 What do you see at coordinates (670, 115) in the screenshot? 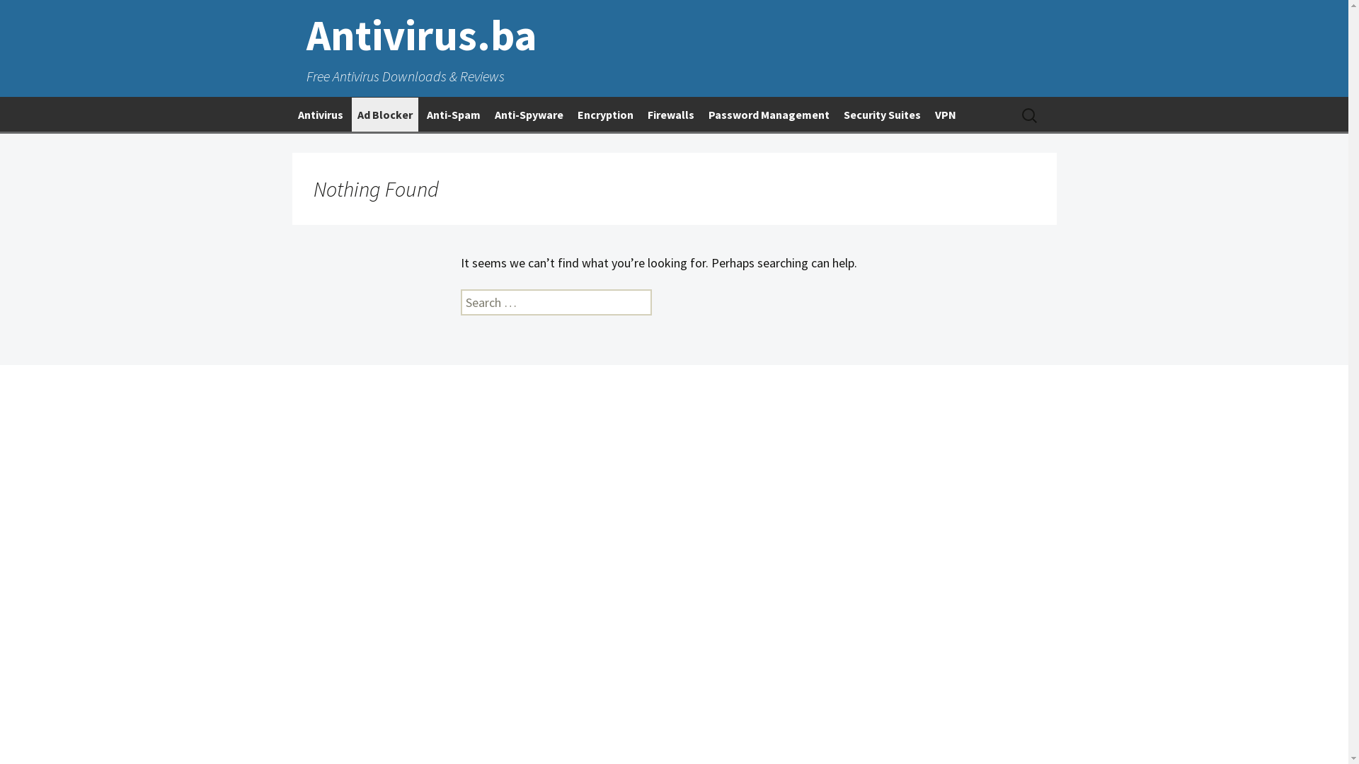
I see `Firewalls` at bounding box center [670, 115].